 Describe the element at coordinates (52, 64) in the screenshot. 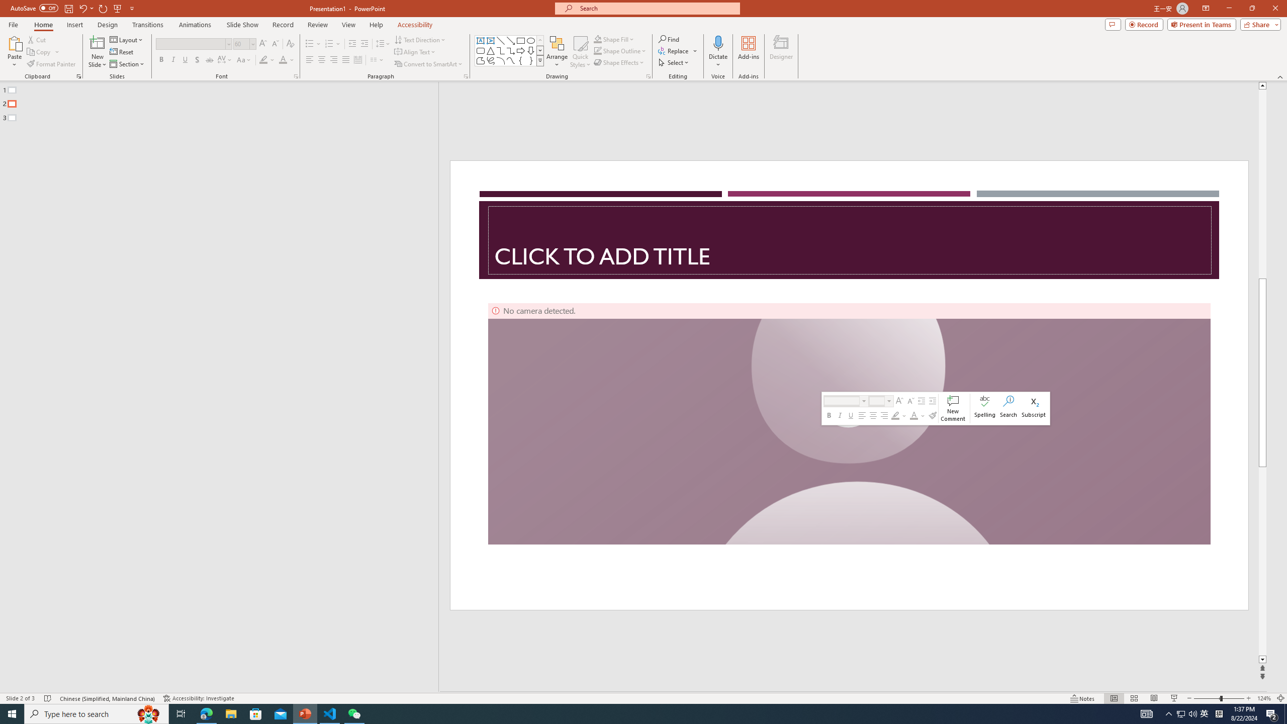

I see `Format Painter` at that location.